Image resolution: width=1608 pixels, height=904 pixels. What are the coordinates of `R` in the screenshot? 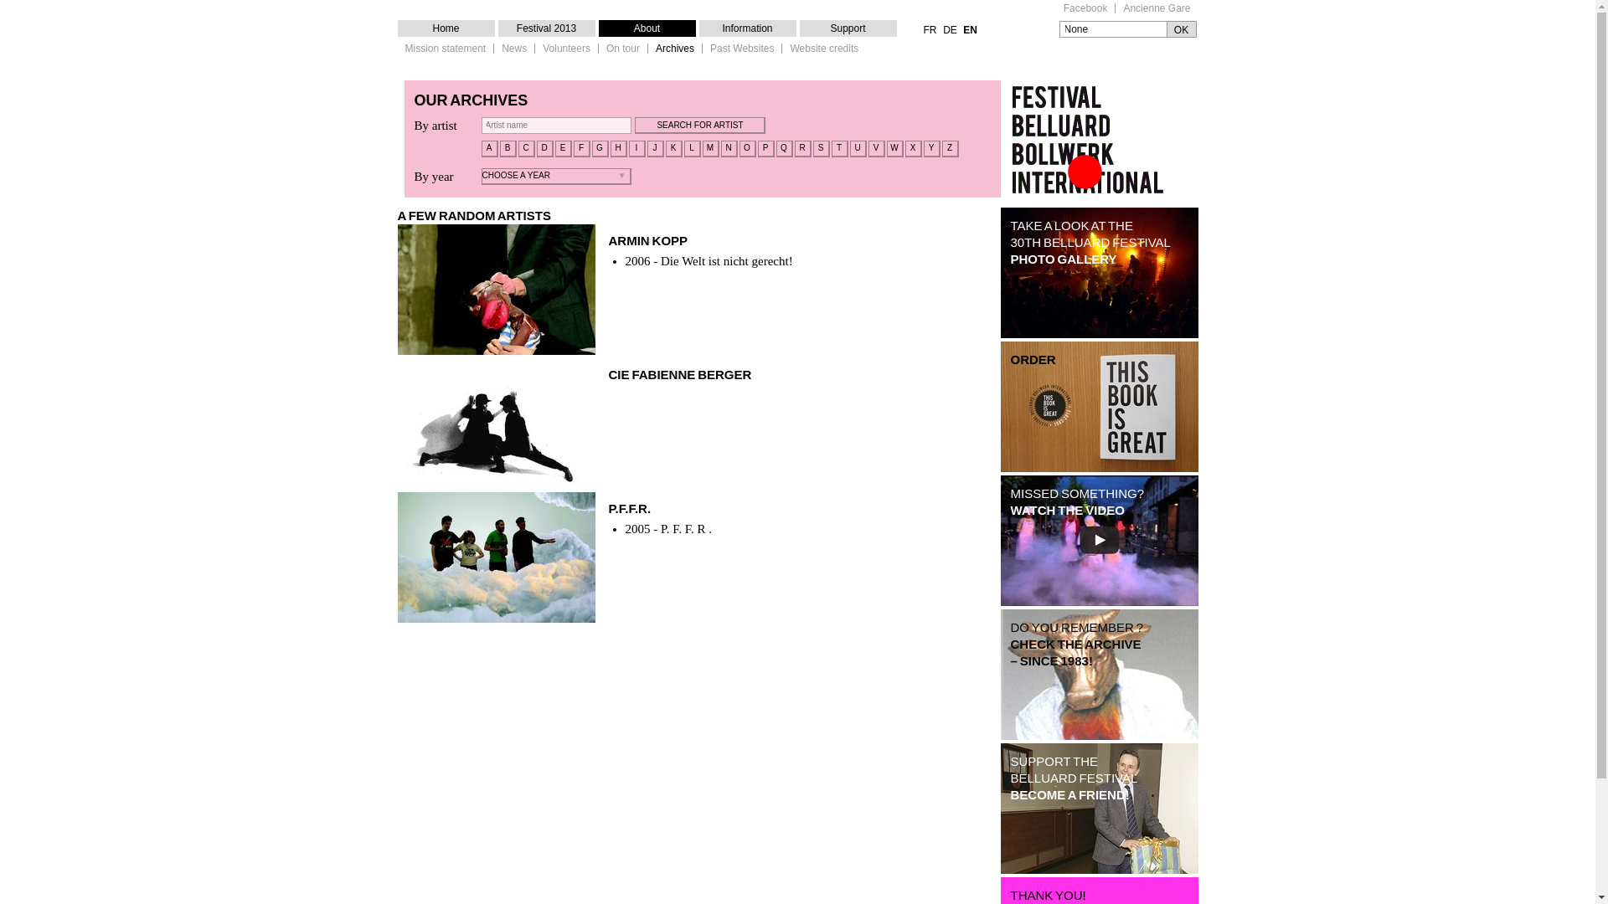 It's located at (802, 149).